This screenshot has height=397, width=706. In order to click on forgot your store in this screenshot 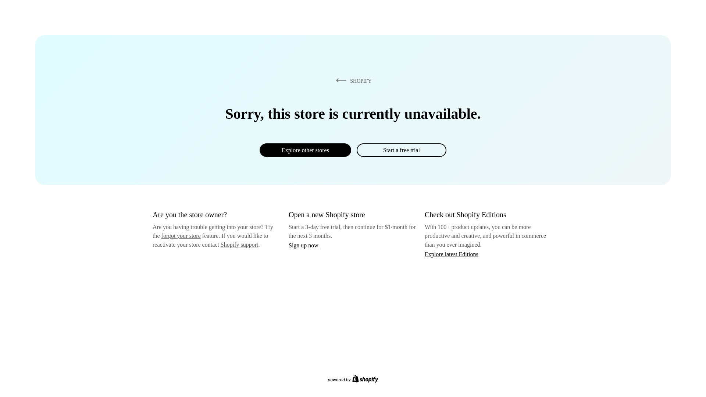, I will do `click(181, 236)`.